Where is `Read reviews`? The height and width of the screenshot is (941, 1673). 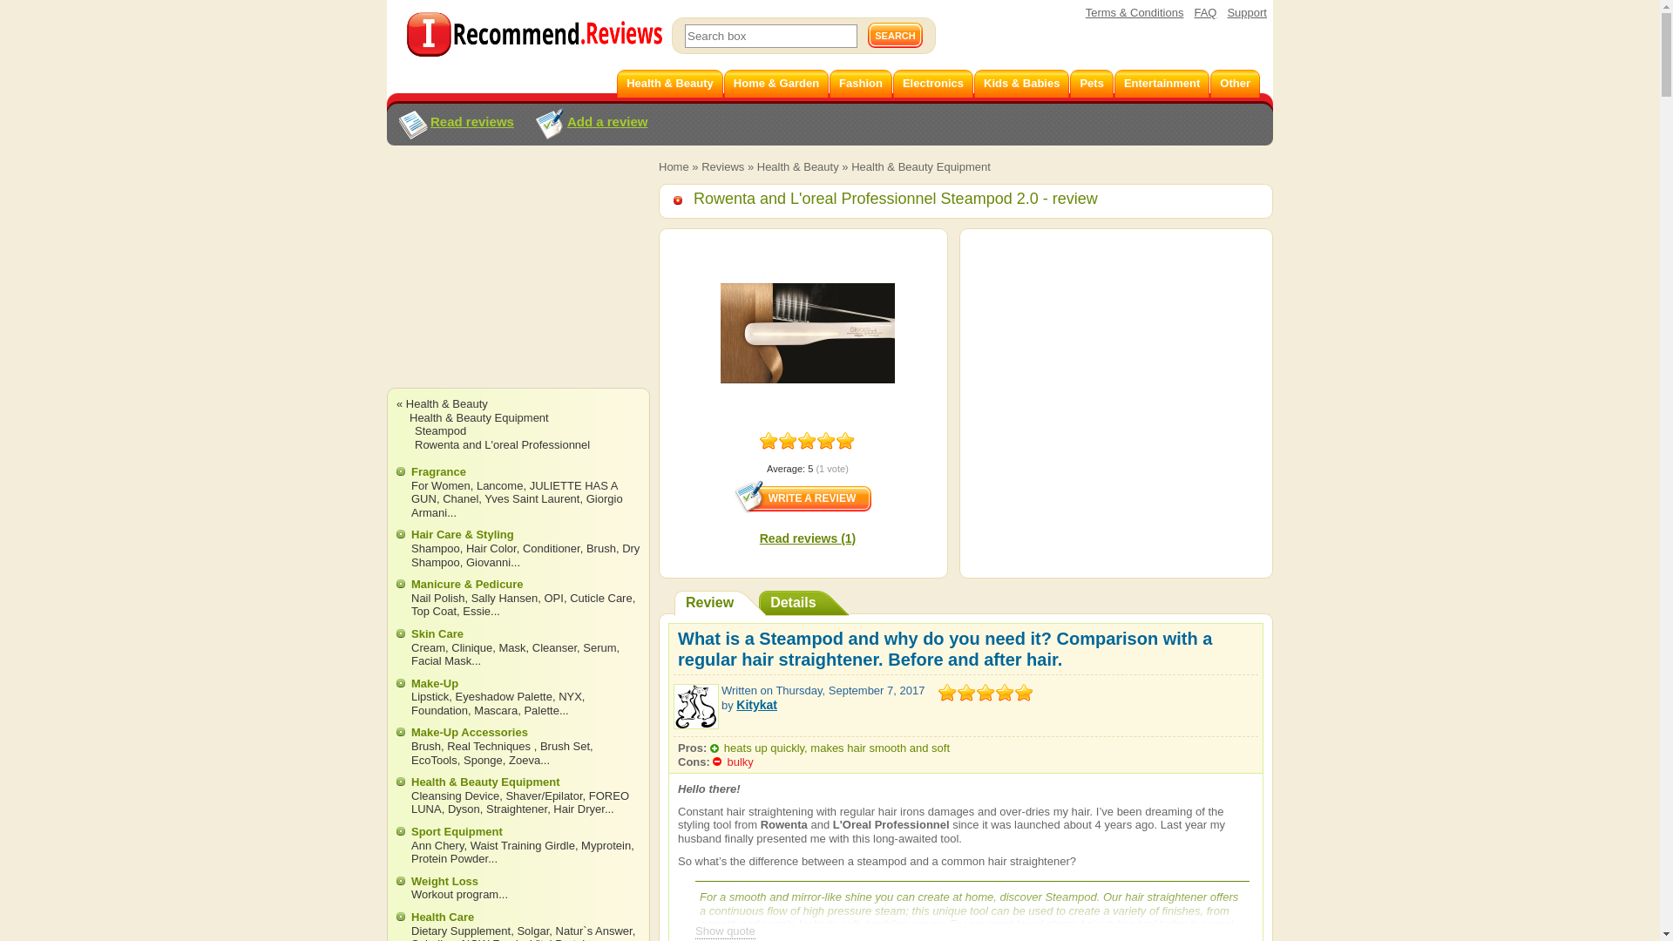 Read reviews is located at coordinates (455, 125).